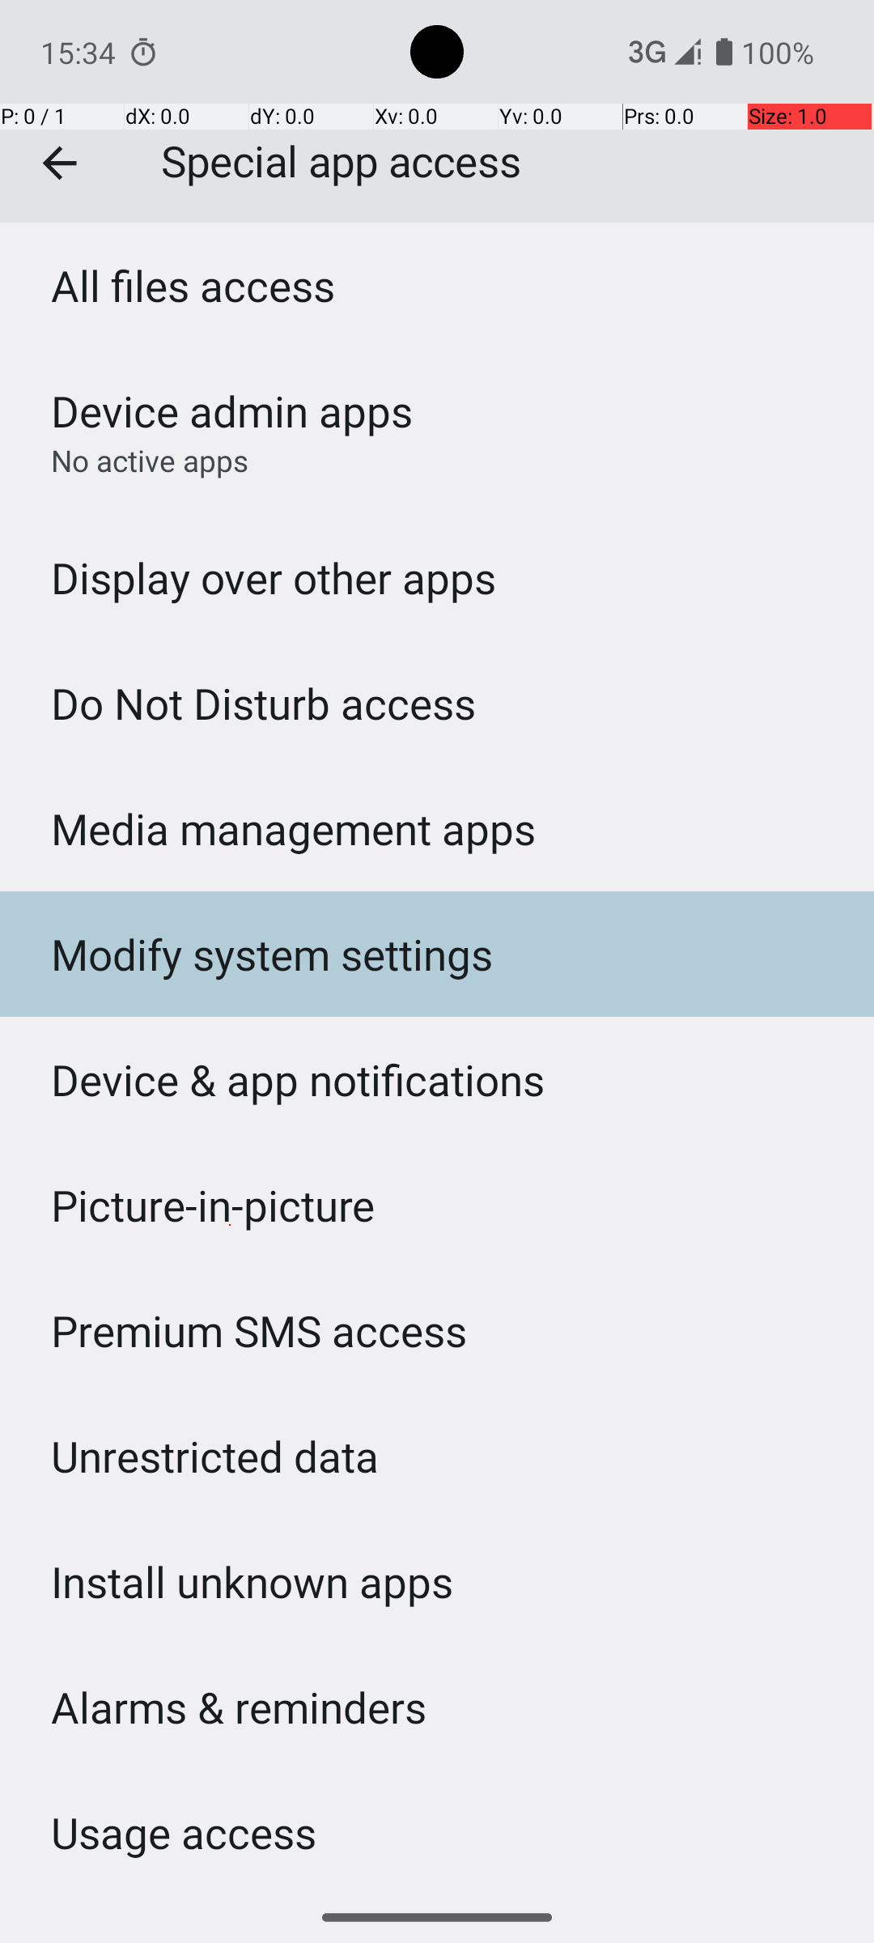 This screenshot has width=874, height=1943. I want to click on Premium SMS access, so click(259, 1331).